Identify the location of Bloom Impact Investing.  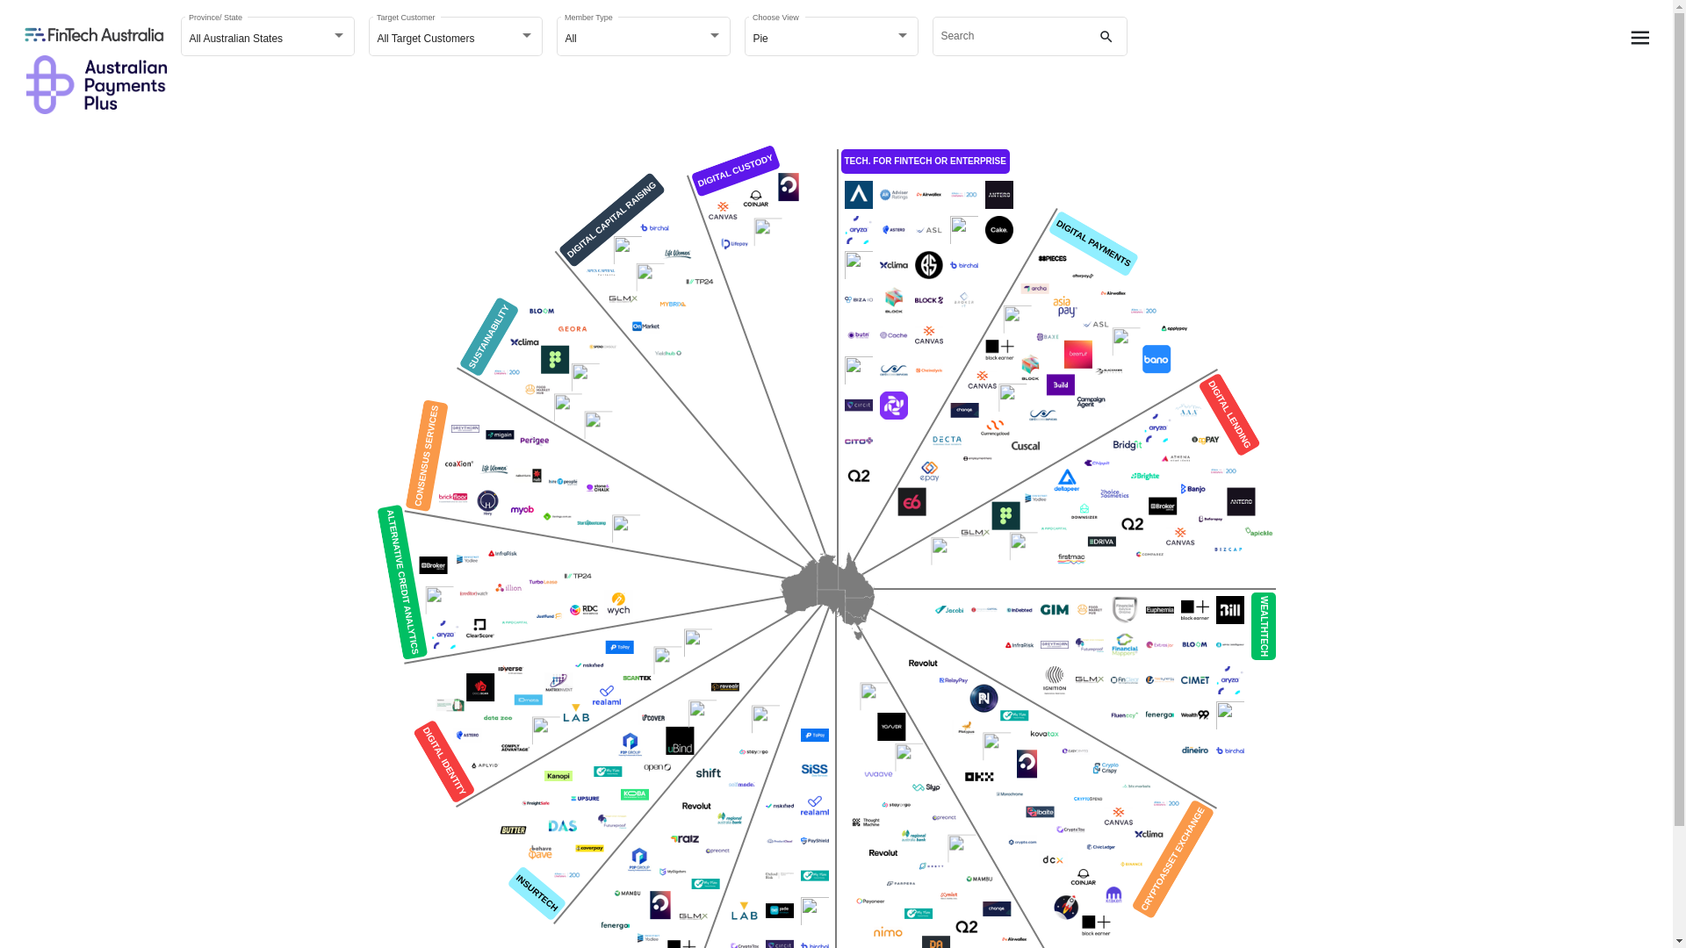
(1194, 645).